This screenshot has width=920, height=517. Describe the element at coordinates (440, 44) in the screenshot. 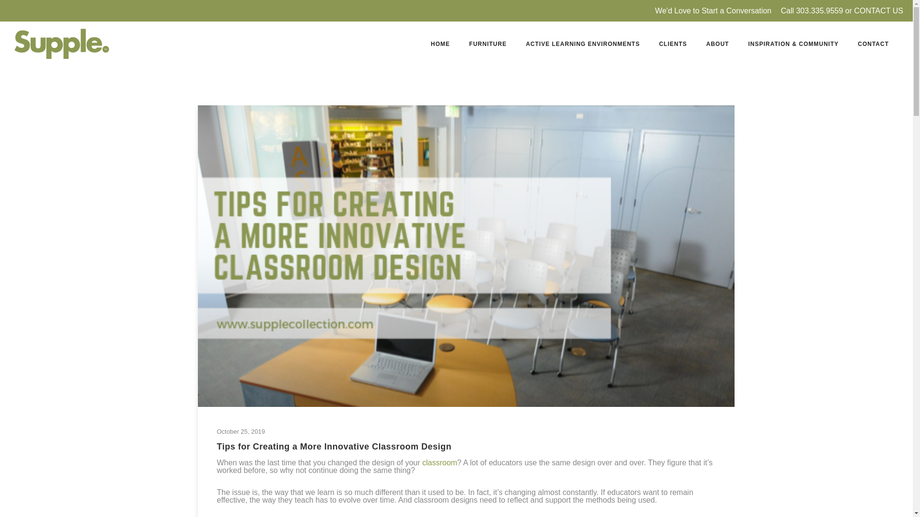

I see `Home` at that location.